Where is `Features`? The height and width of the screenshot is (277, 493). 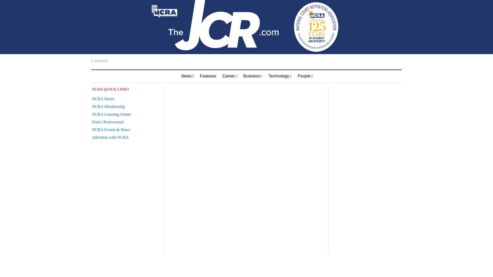 Features is located at coordinates (208, 76).